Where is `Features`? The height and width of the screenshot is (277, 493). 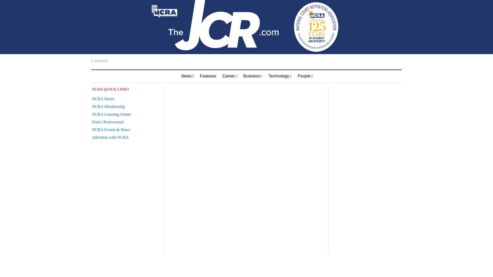 Features is located at coordinates (208, 76).